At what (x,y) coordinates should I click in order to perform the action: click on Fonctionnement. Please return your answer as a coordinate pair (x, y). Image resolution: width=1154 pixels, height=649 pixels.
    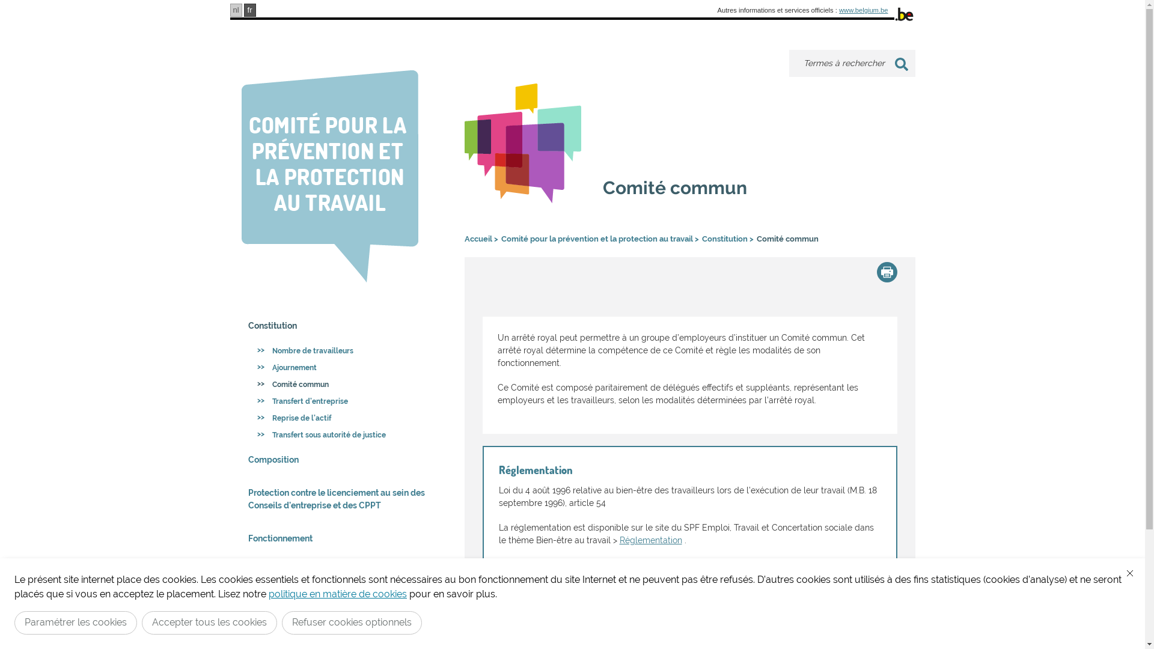
    Looking at the image, I should click on (338, 538).